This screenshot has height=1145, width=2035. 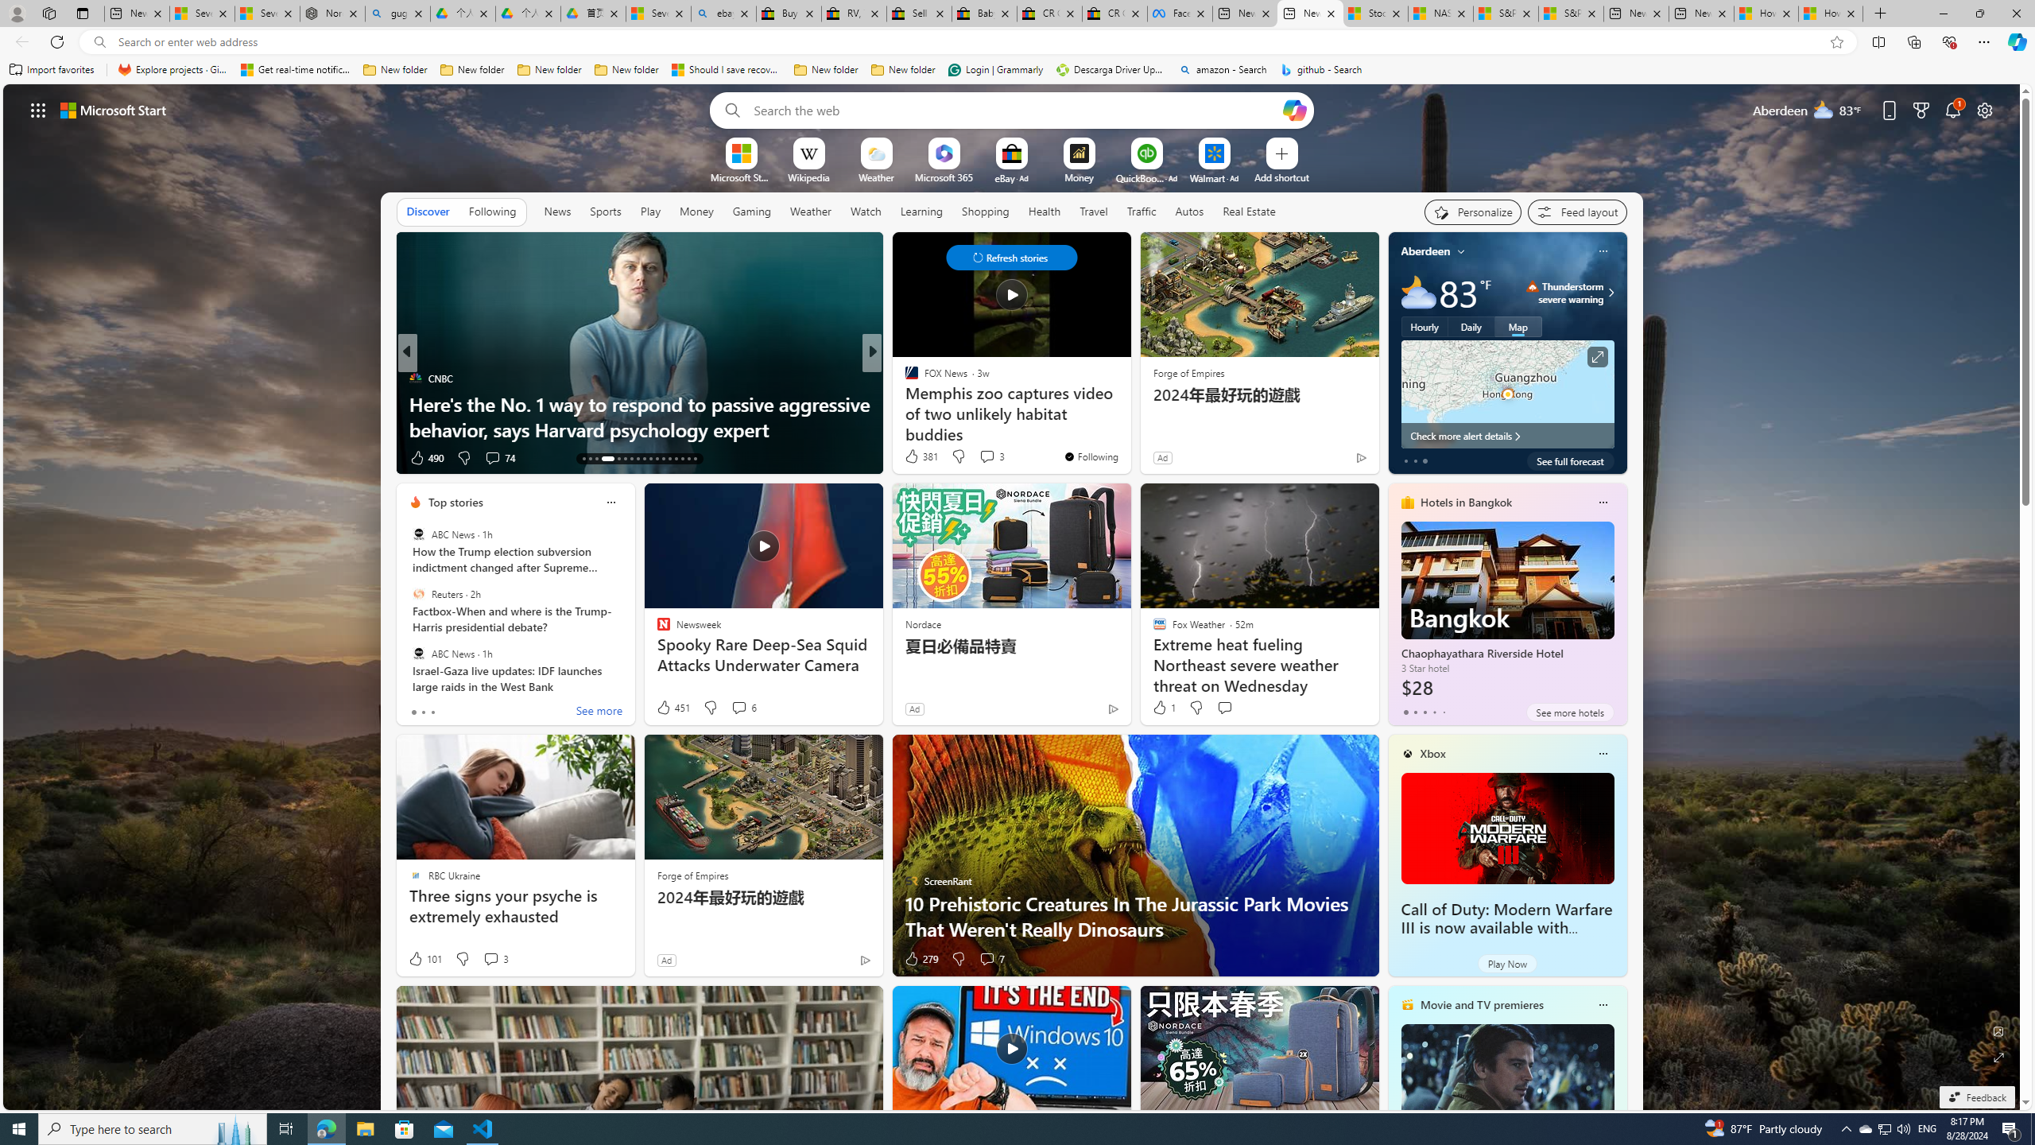 I want to click on How to Start Strength Training If You've Never Done It, so click(x=1128, y=417).